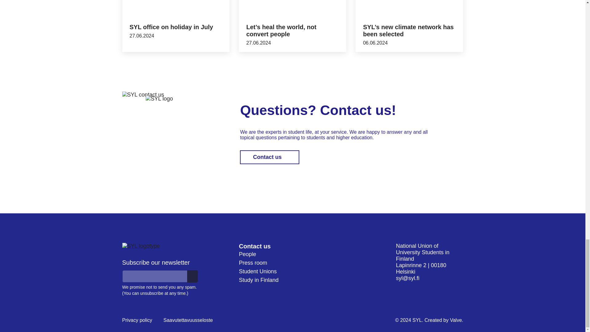 The image size is (590, 332). Describe the element at coordinates (254, 246) in the screenshot. I see `Contact us` at that location.